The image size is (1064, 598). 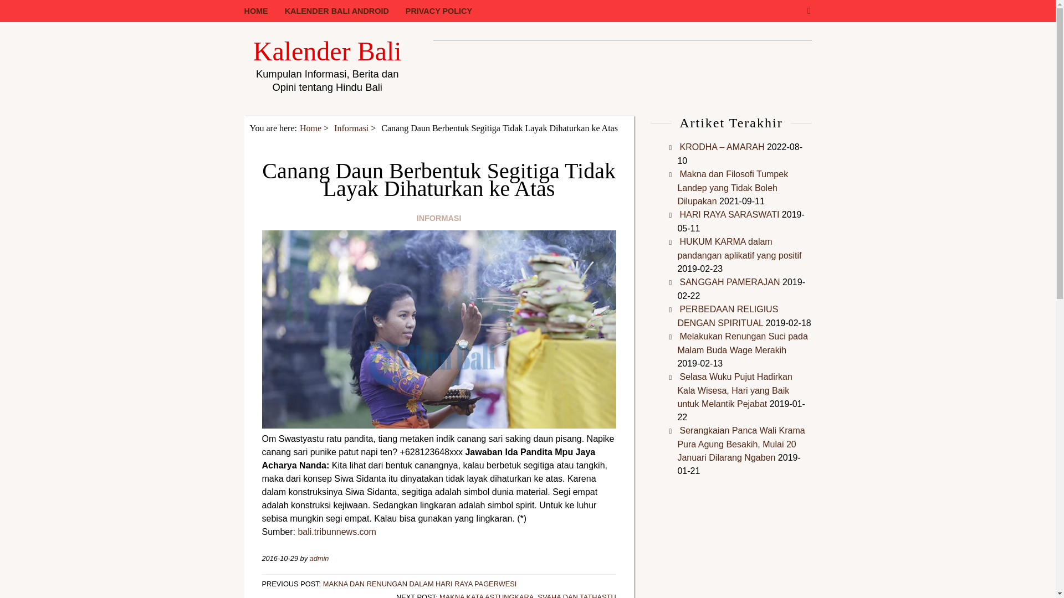 What do you see at coordinates (351, 127) in the screenshot?
I see `Informasi` at bounding box center [351, 127].